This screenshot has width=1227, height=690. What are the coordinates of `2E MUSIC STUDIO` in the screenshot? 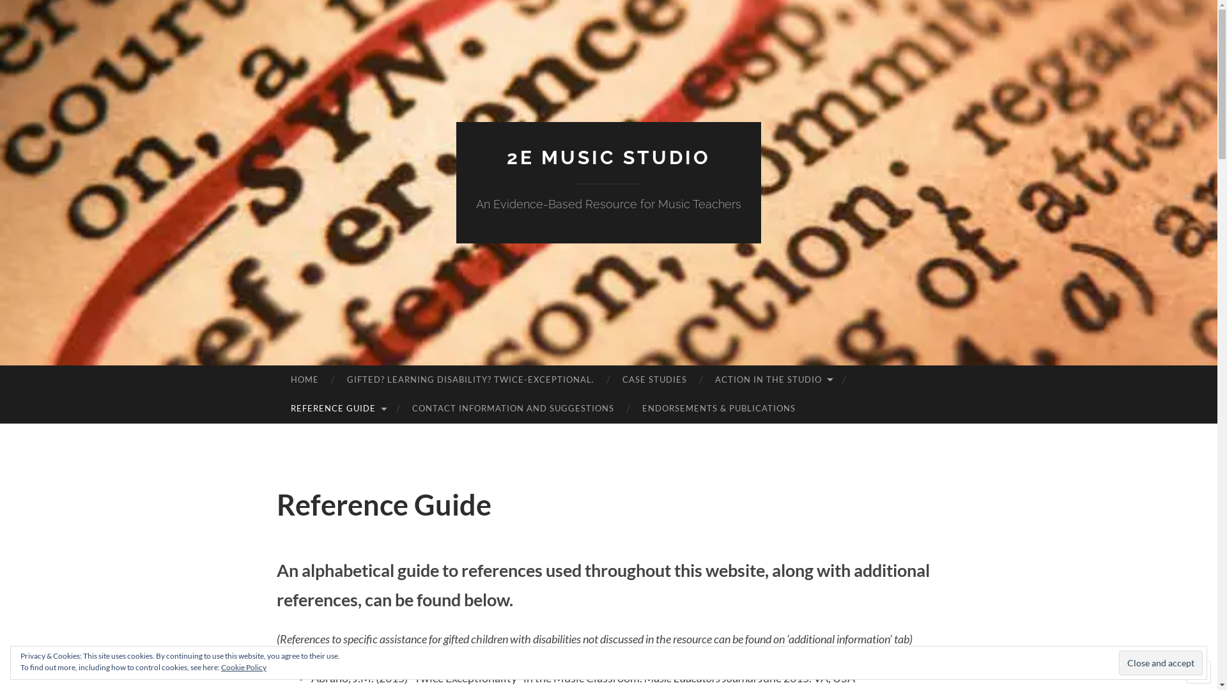 It's located at (608, 157).